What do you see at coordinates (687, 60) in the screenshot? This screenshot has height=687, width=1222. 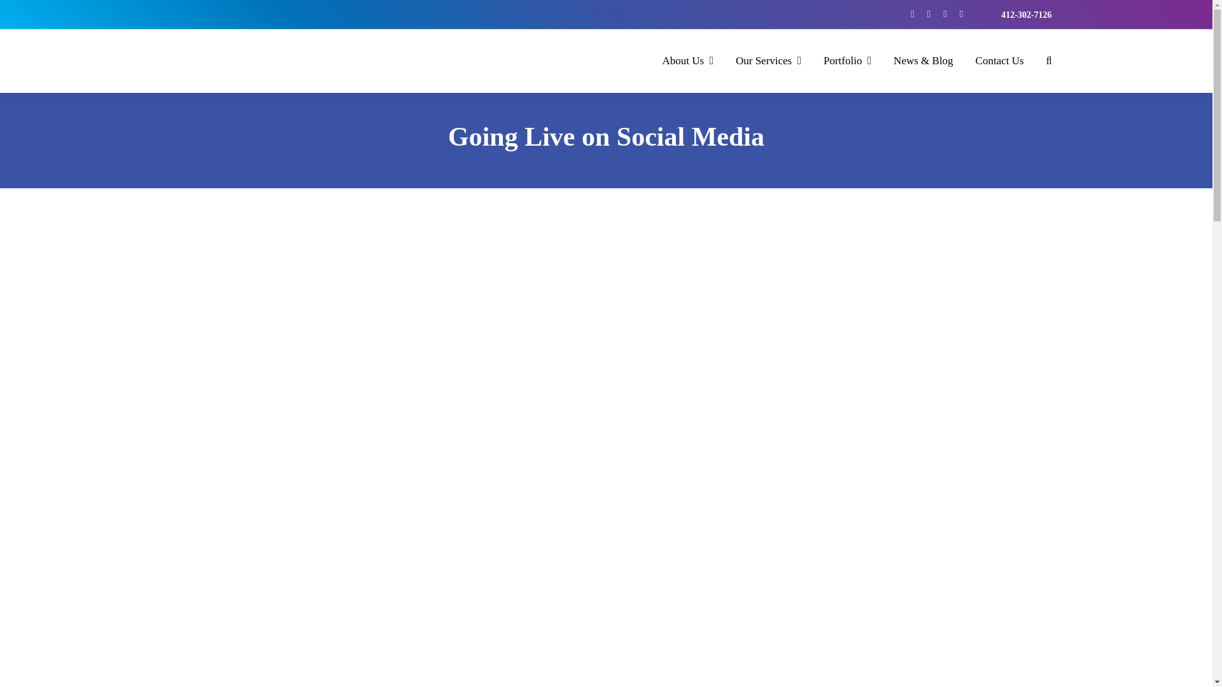 I see `About Us` at bounding box center [687, 60].